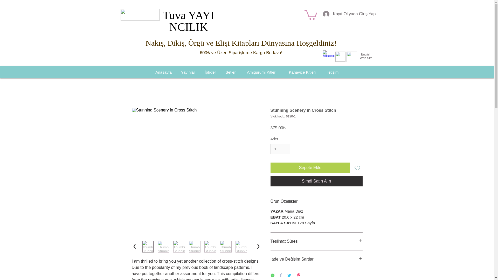 Image resolution: width=498 pixels, height=280 pixels. What do you see at coordinates (280, 149) in the screenshot?
I see `1` at bounding box center [280, 149].